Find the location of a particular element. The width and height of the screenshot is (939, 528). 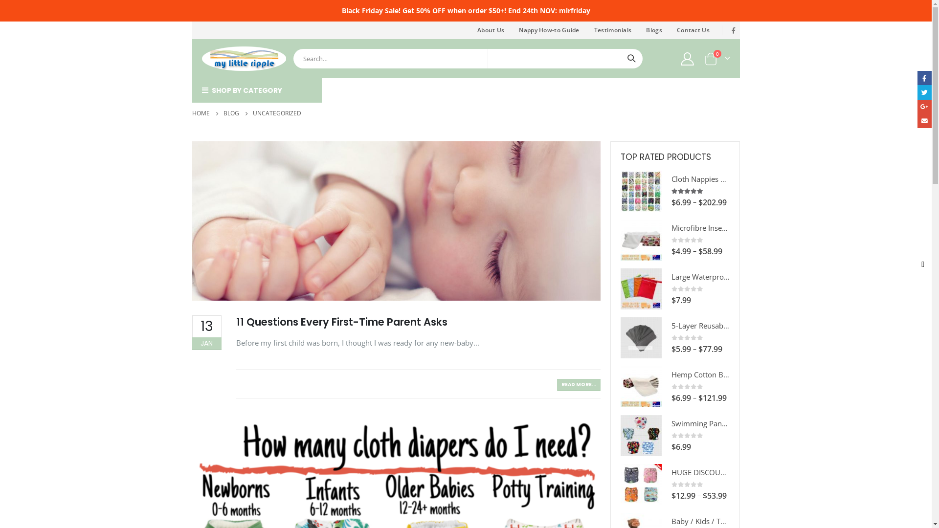

My Account is located at coordinates (687, 59).